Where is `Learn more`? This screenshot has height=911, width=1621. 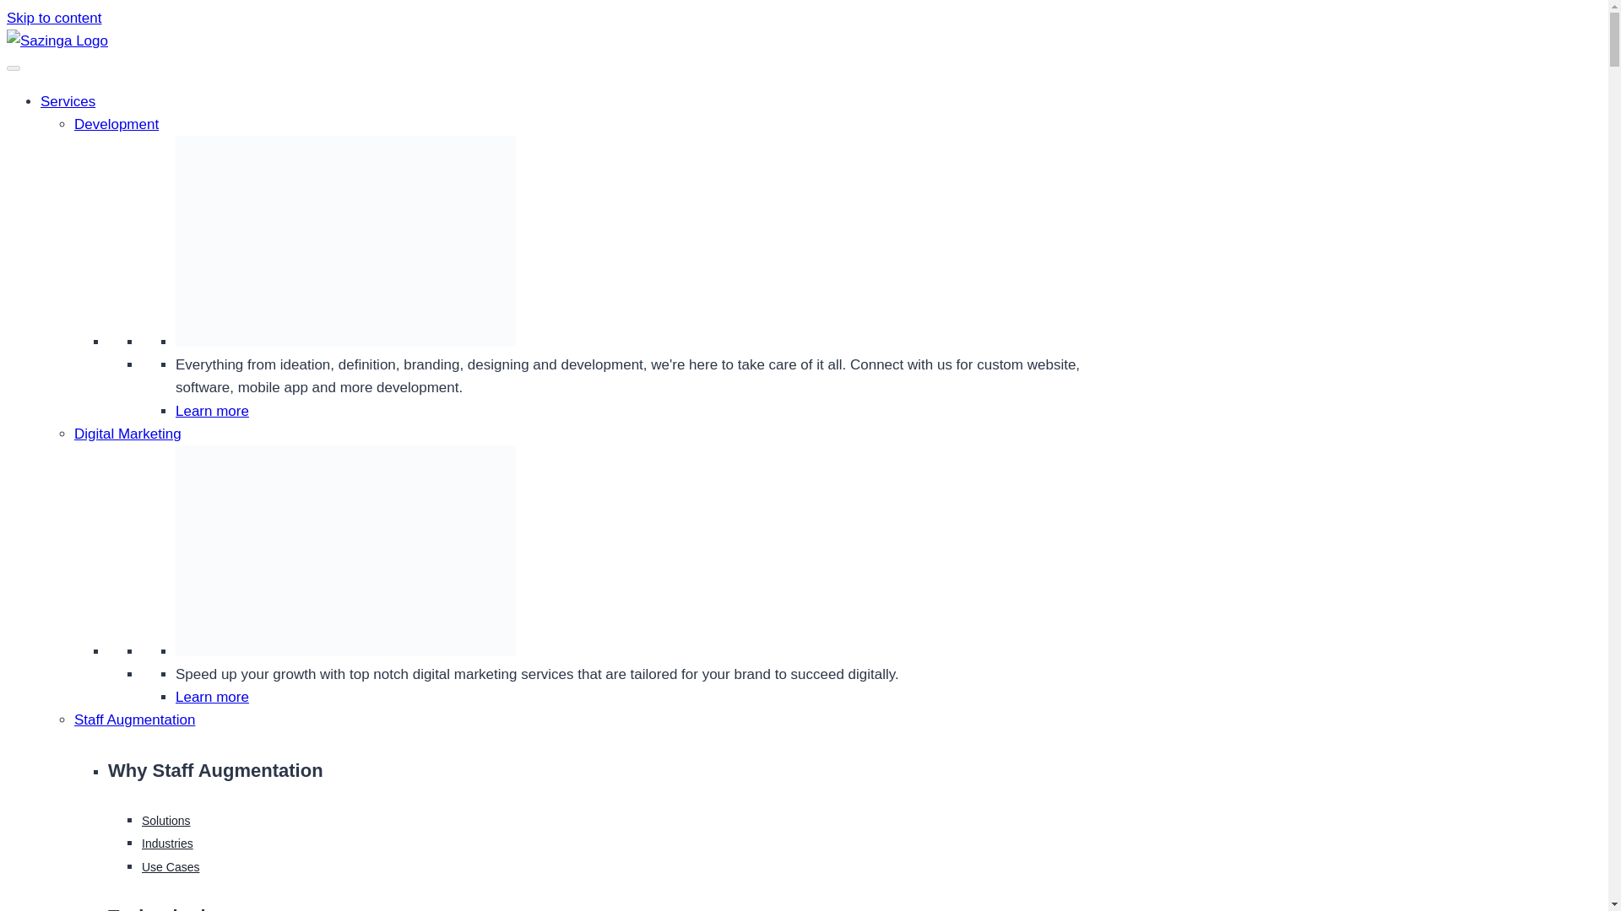
Learn more is located at coordinates (212, 697).